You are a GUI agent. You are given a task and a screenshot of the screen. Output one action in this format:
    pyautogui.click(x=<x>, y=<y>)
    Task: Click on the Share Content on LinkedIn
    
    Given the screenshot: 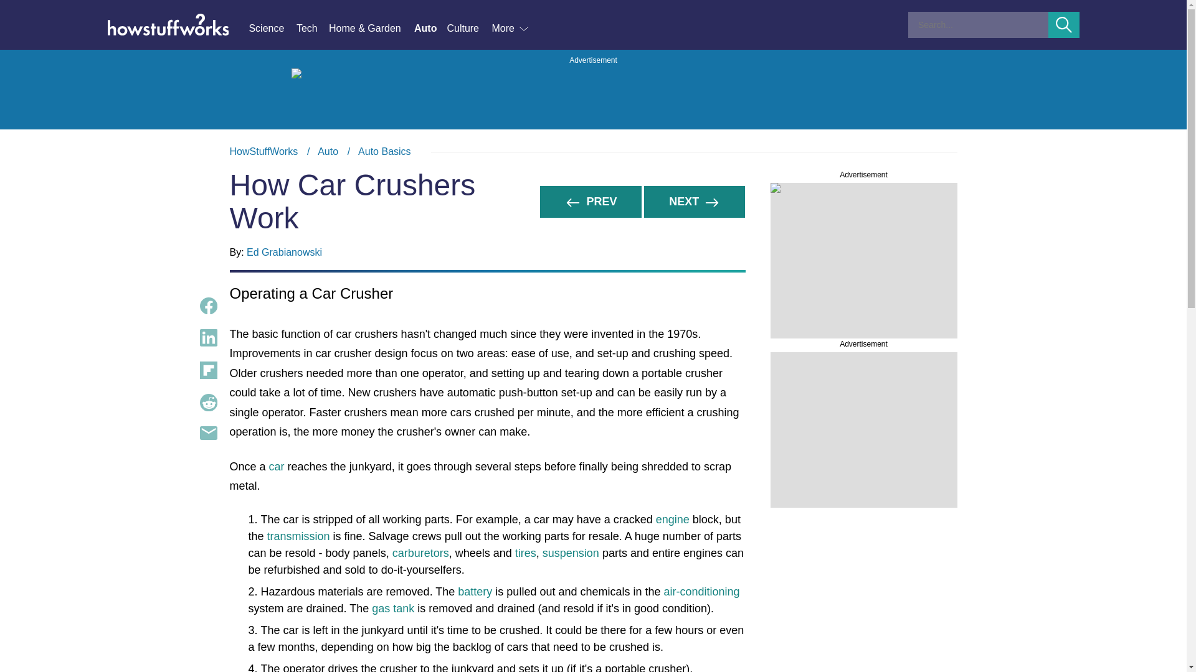 What is the action you would take?
    pyautogui.click(x=208, y=338)
    